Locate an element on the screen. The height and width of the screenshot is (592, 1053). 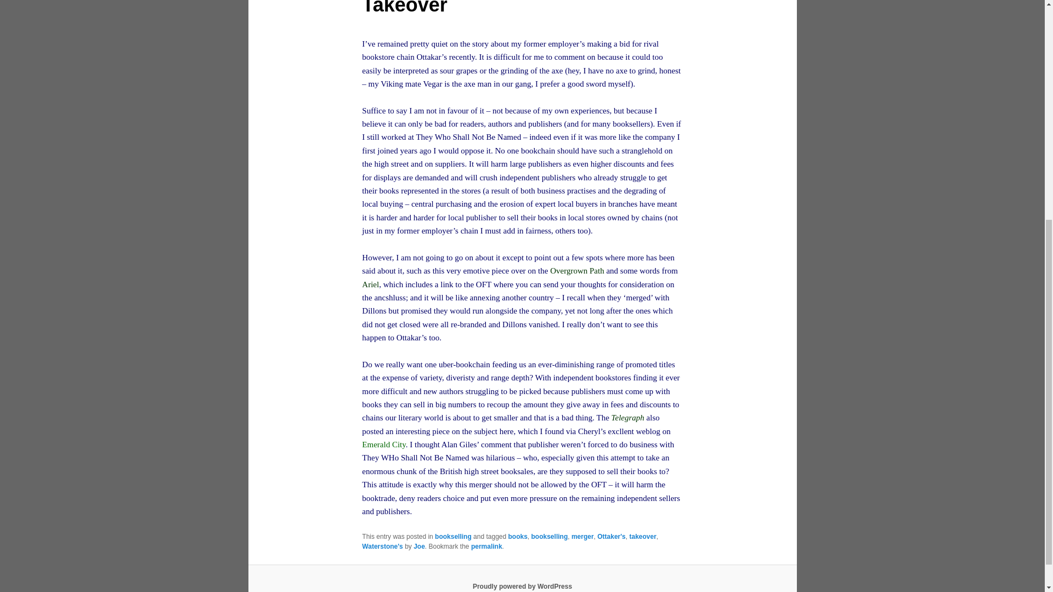
Ariel is located at coordinates (371, 284).